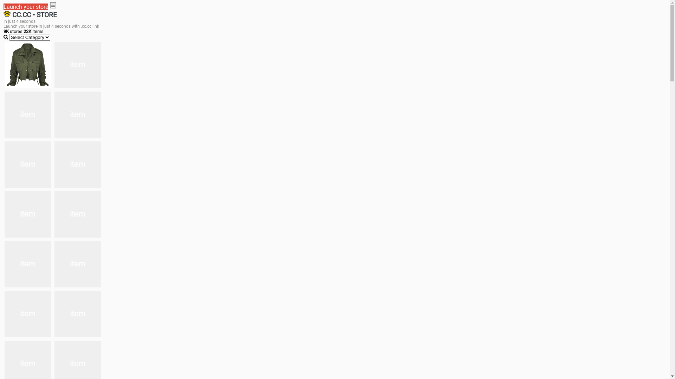 The height and width of the screenshot is (379, 675). Describe the element at coordinates (78, 264) in the screenshot. I see `Zapatillas pumas` at that location.